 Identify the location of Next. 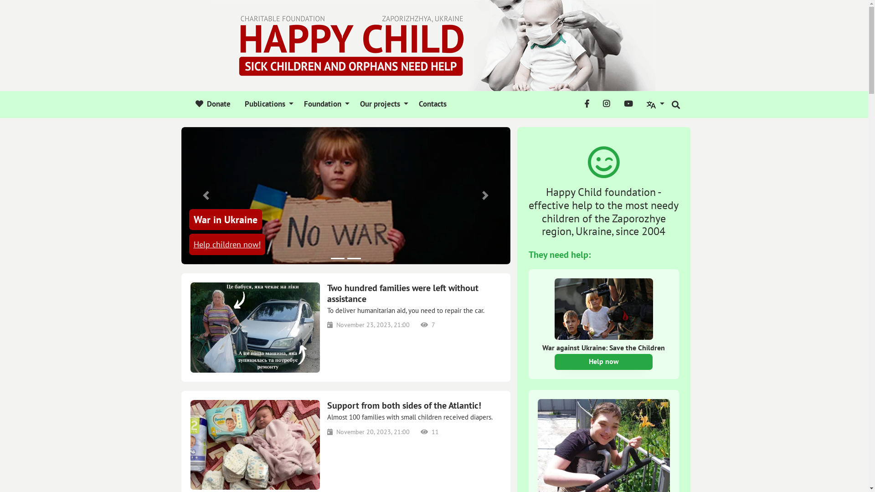
(485, 196).